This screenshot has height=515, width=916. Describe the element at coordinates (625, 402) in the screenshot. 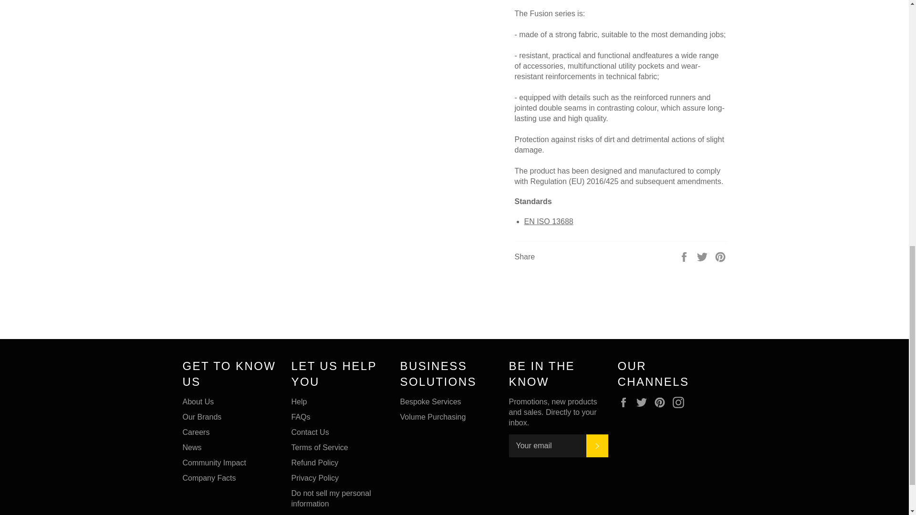

I see `RussmillSafety.com on Facebook` at that location.